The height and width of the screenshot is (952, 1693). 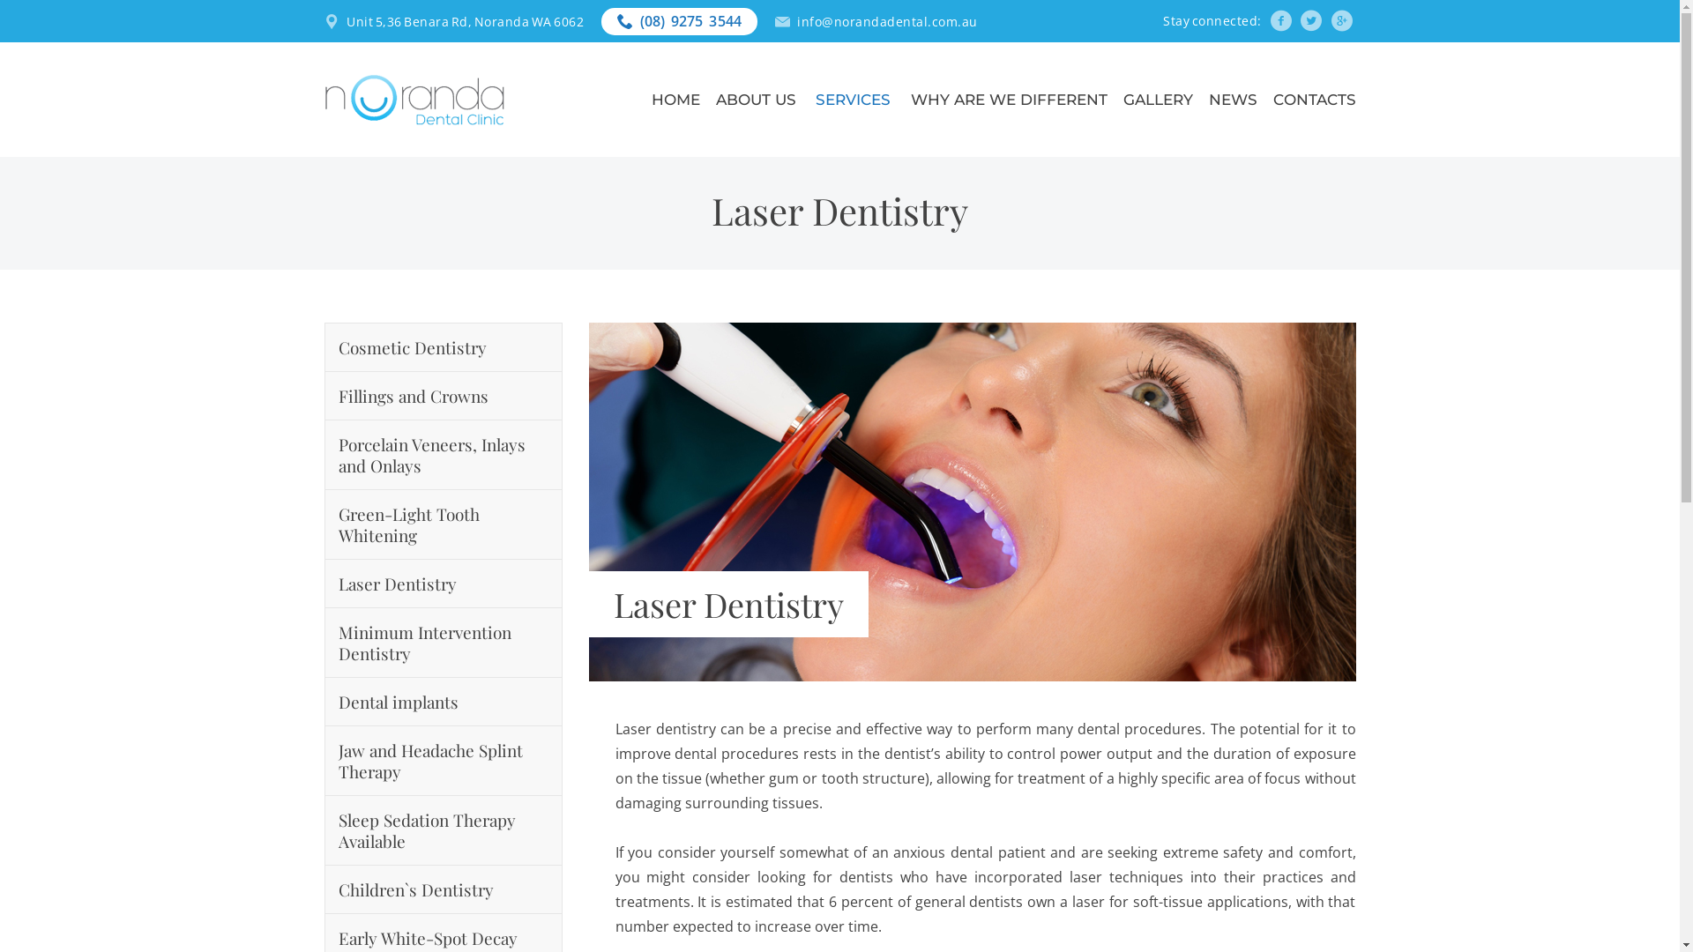 I want to click on Jaw and Headache Splint Therapy, so click(x=443, y=762).